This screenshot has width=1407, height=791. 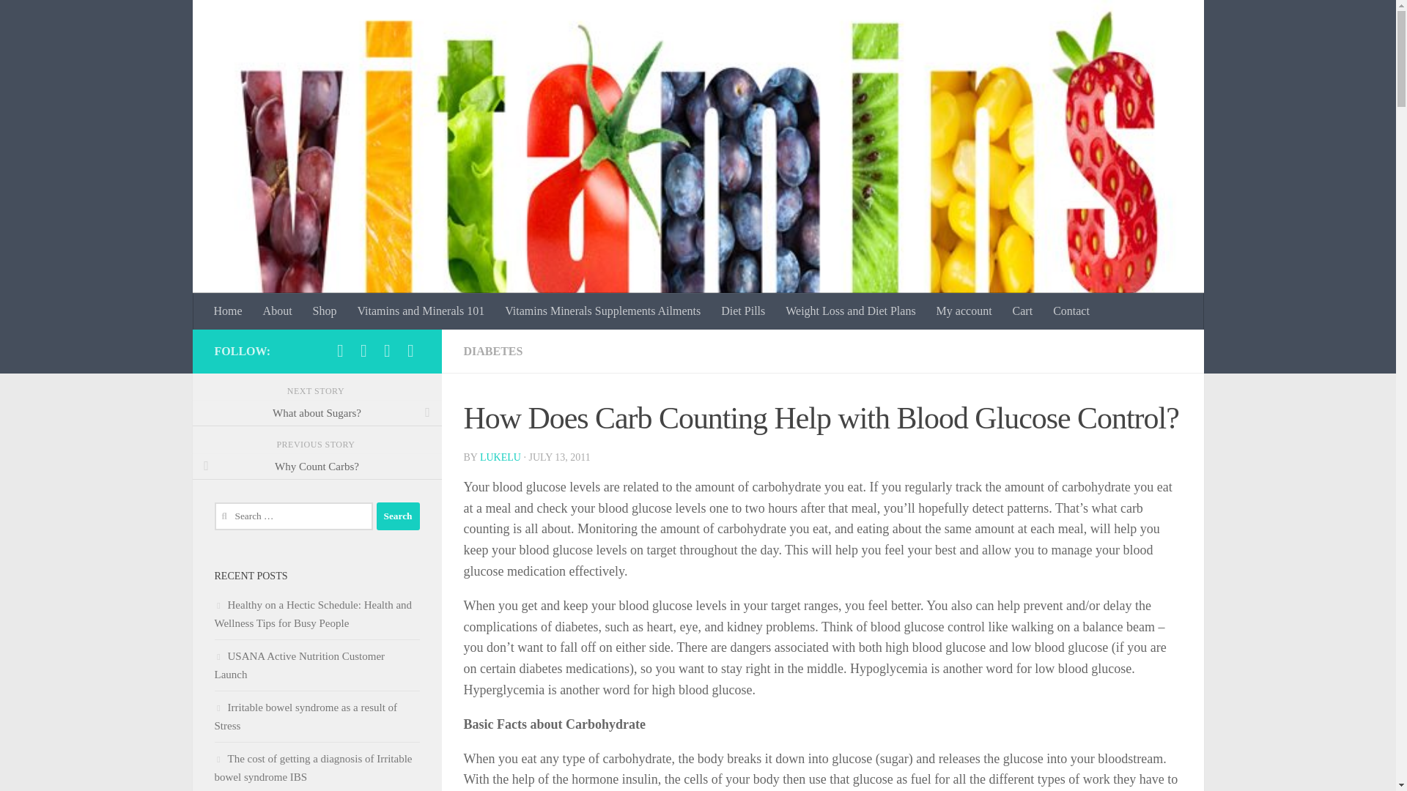 What do you see at coordinates (363, 350) in the screenshot?
I see `Follow us on Twitter` at bounding box center [363, 350].